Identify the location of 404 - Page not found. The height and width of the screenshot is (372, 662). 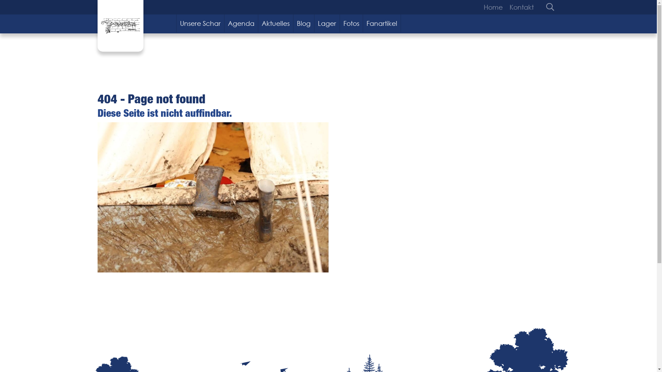
(213, 197).